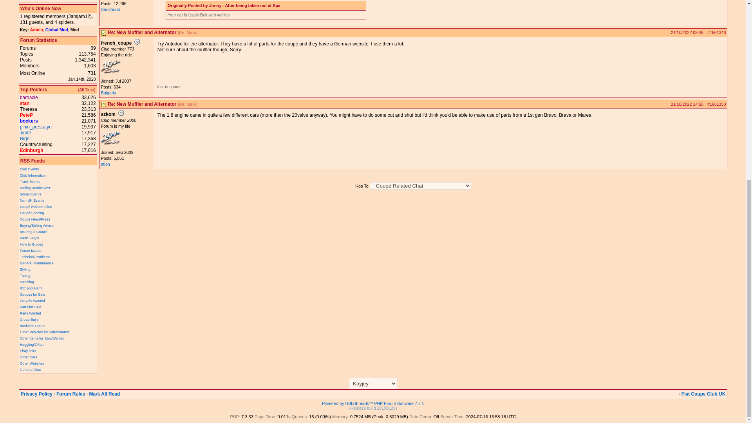 Image resolution: width=752 pixels, height=423 pixels. Describe the element at coordinates (137, 42) in the screenshot. I see `Offline` at that location.